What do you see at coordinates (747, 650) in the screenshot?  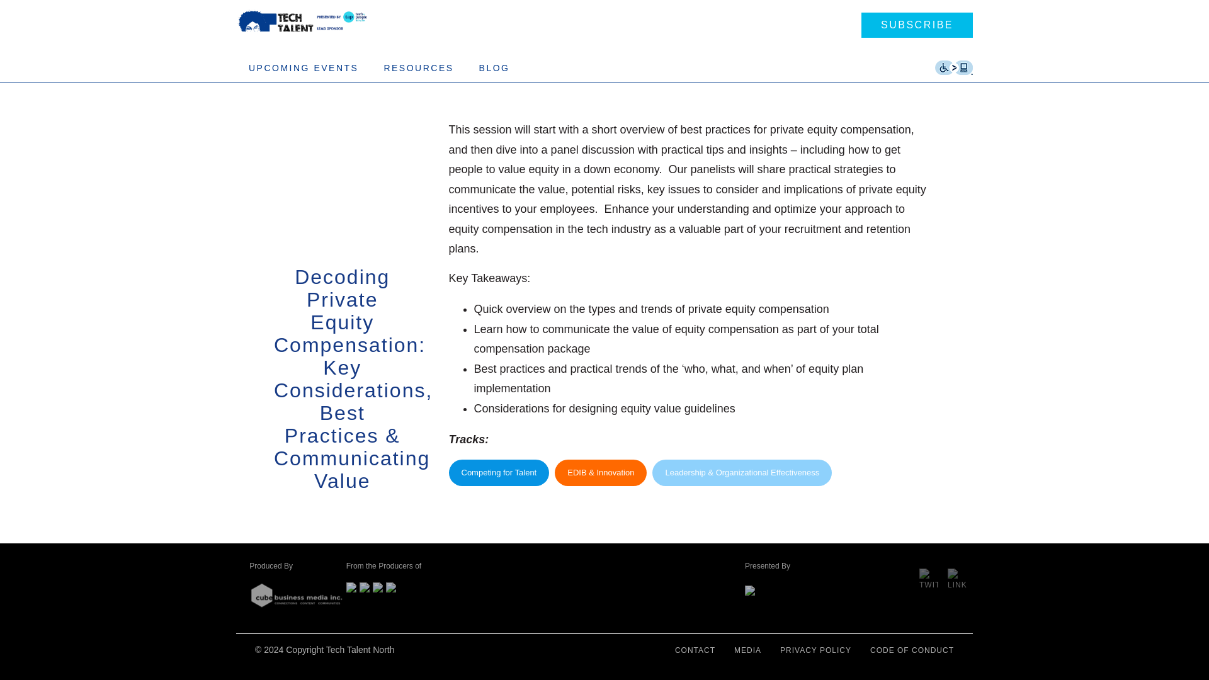 I see `MEDIA` at bounding box center [747, 650].